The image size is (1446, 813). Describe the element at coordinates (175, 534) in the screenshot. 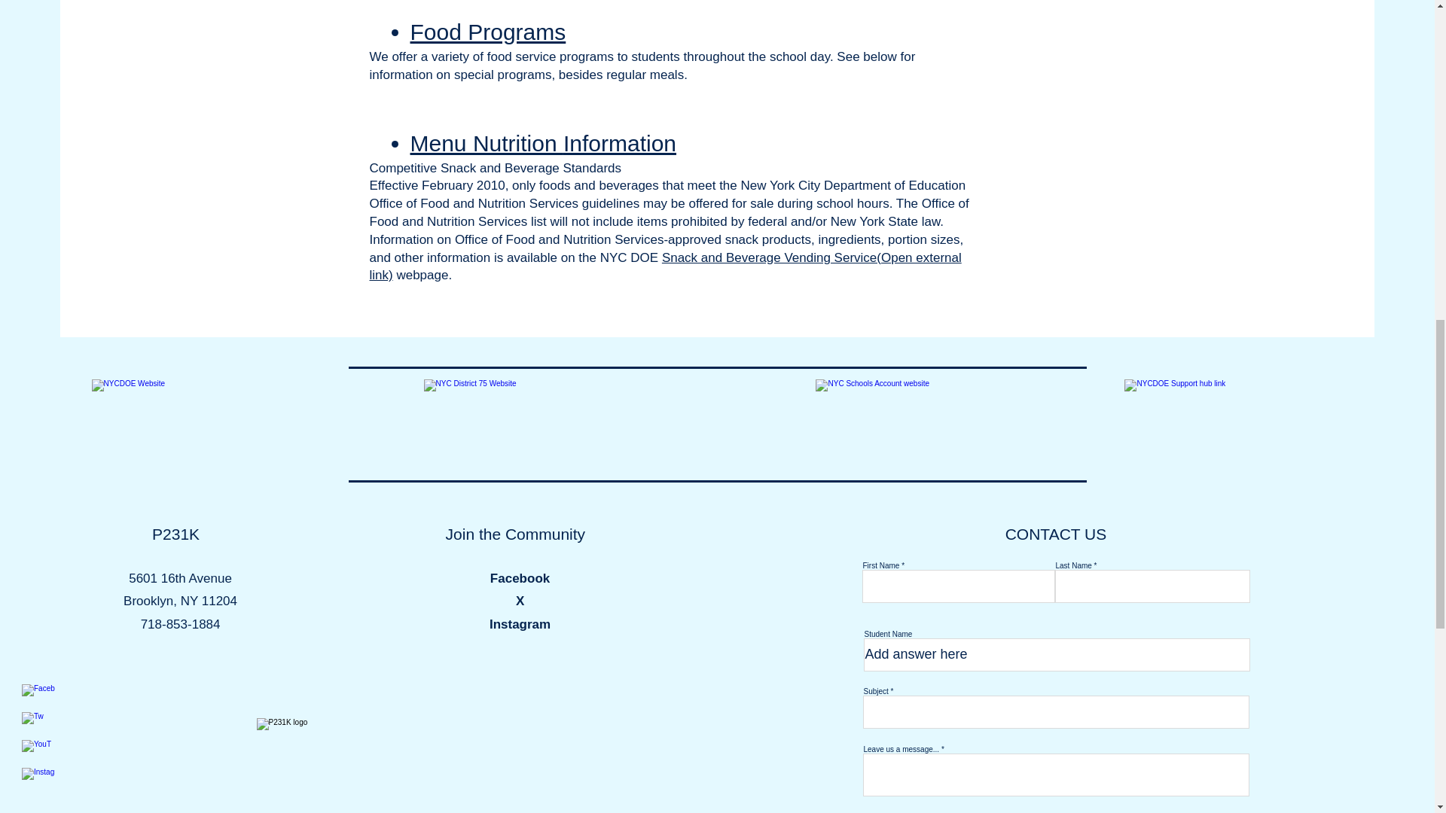

I see `P231K` at that location.